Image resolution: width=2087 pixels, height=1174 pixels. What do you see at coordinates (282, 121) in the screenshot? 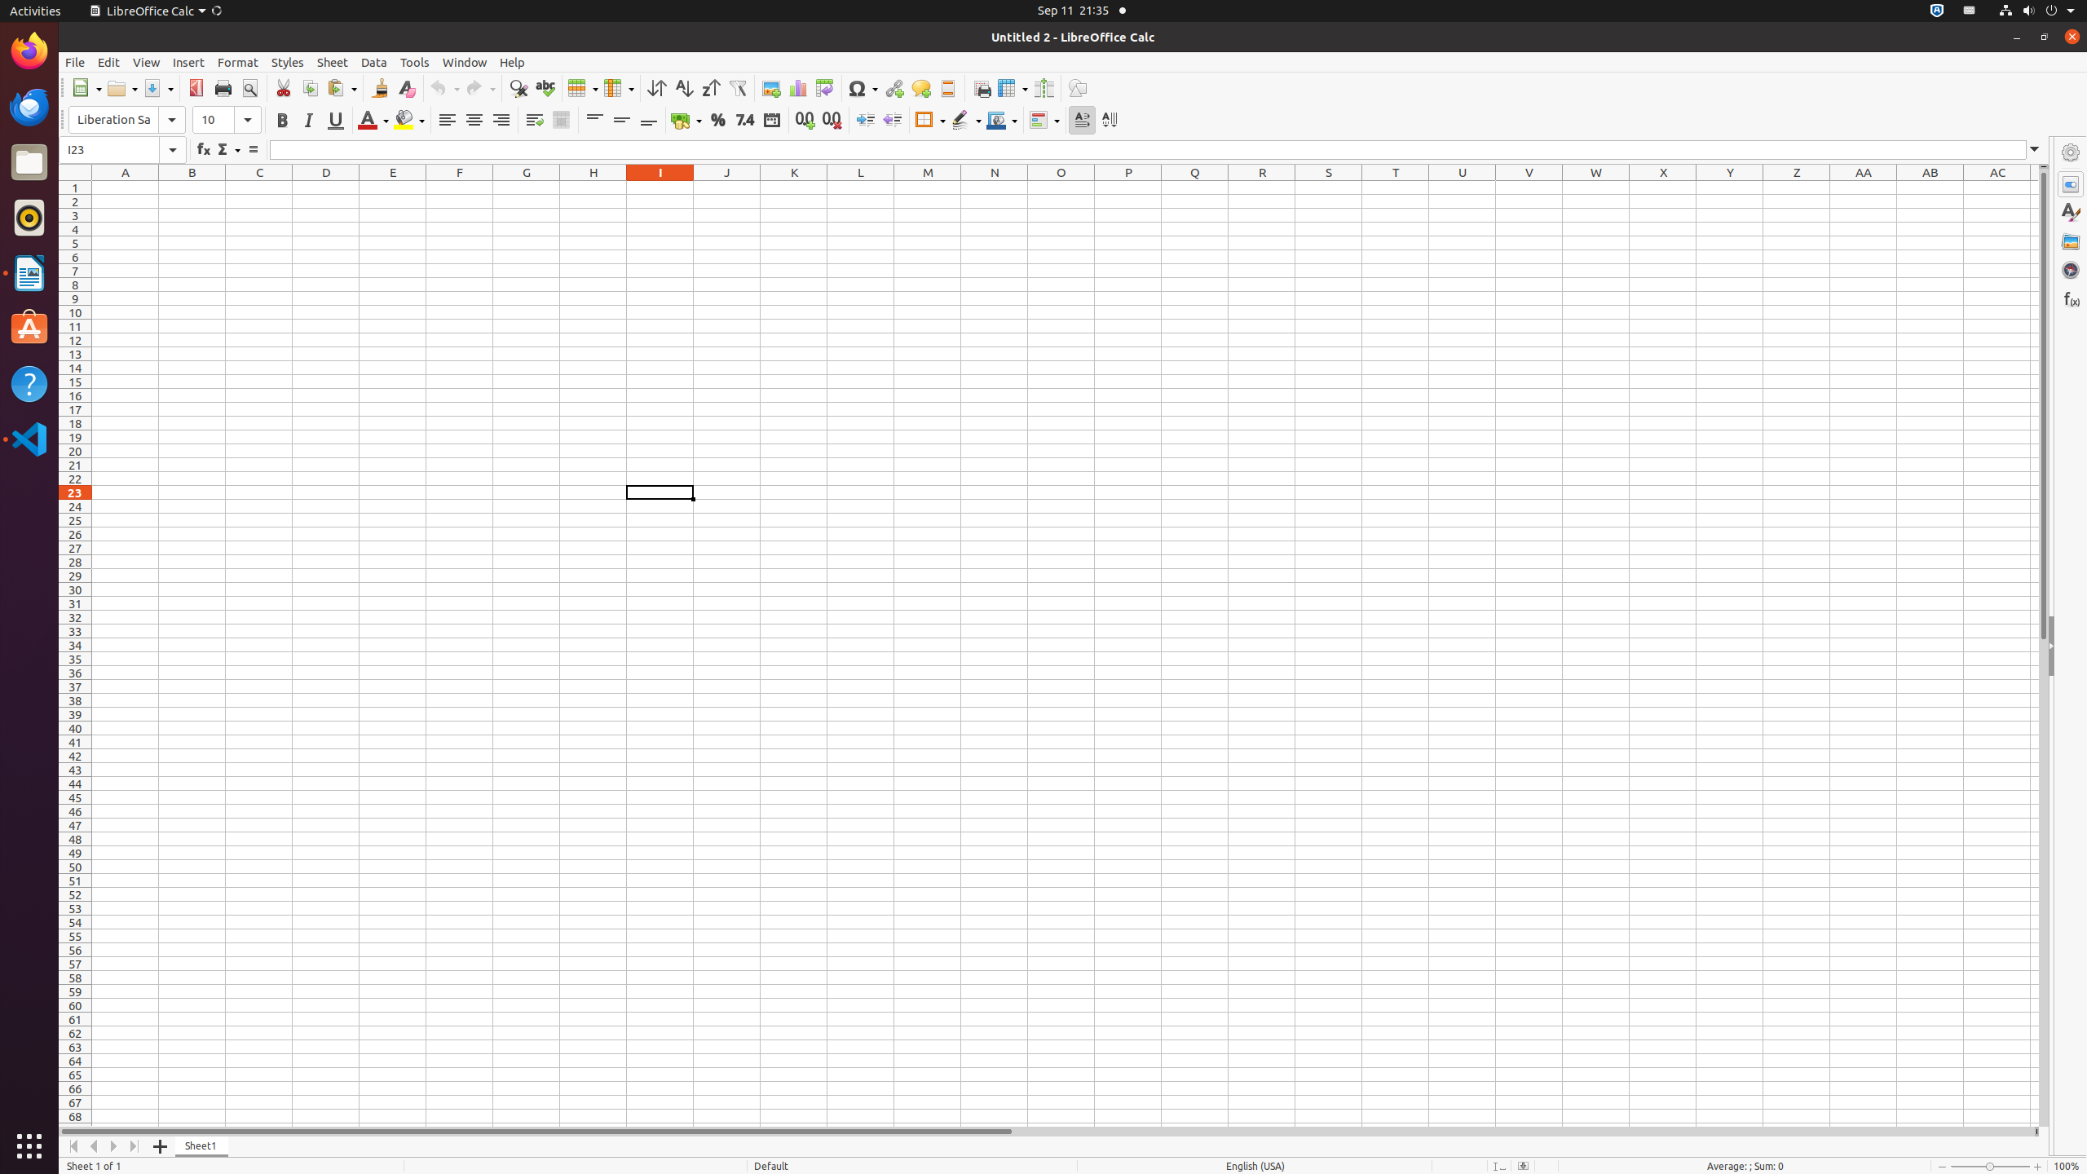
I see `Bold` at bounding box center [282, 121].